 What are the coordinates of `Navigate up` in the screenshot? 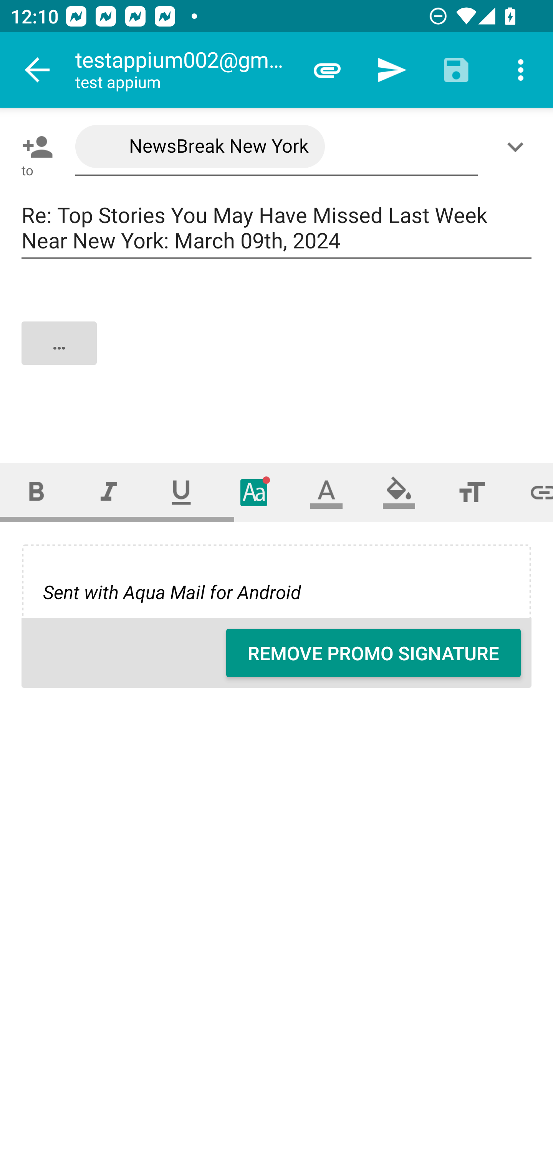 It's located at (38, 70).